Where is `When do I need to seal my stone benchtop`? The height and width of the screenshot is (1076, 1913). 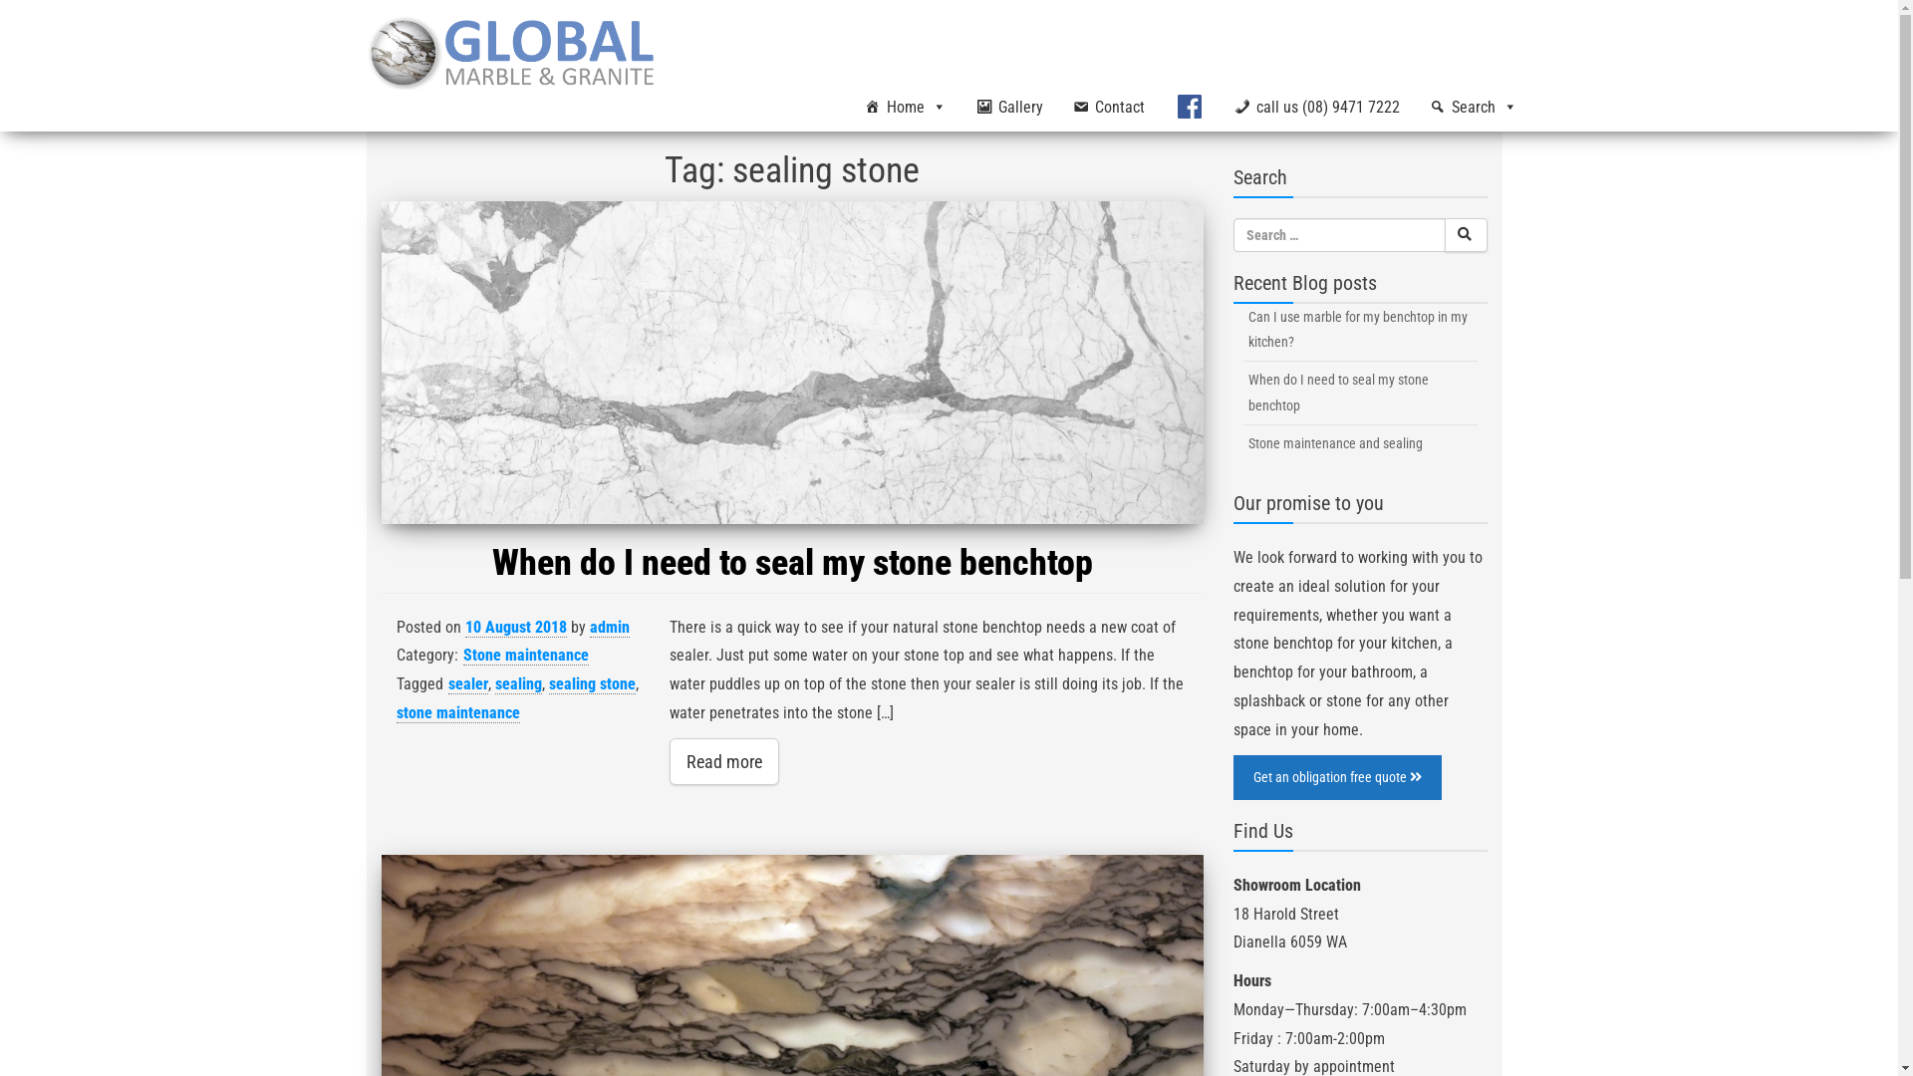 When do I need to seal my stone benchtop is located at coordinates (1361, 393).